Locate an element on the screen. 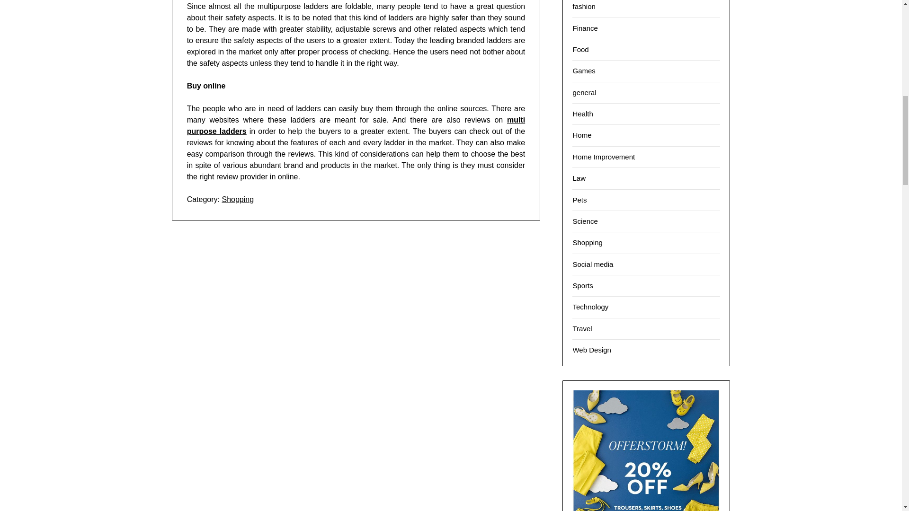 This screenshot has height=511, width=909. Technology is located at coordinates (590, 307).